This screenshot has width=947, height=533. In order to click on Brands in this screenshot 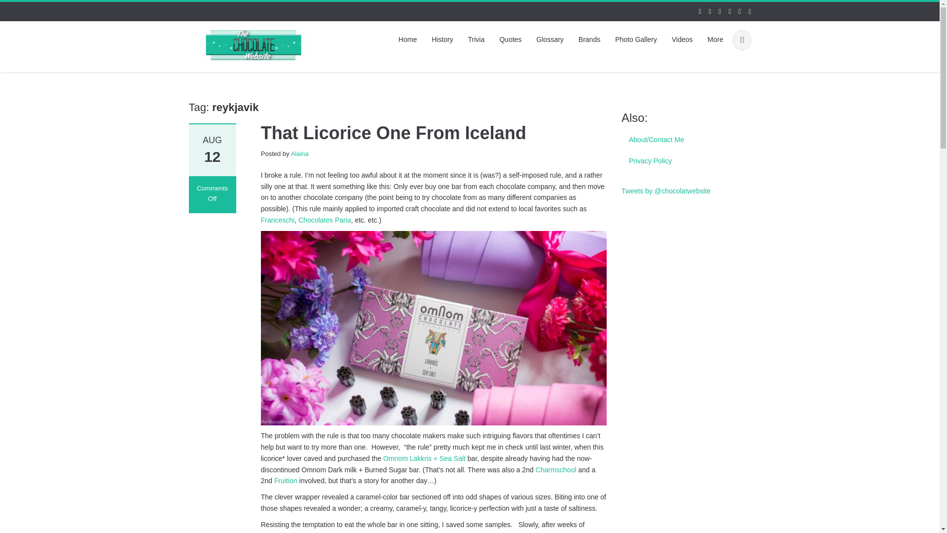, I will do `click(589, 39)`.